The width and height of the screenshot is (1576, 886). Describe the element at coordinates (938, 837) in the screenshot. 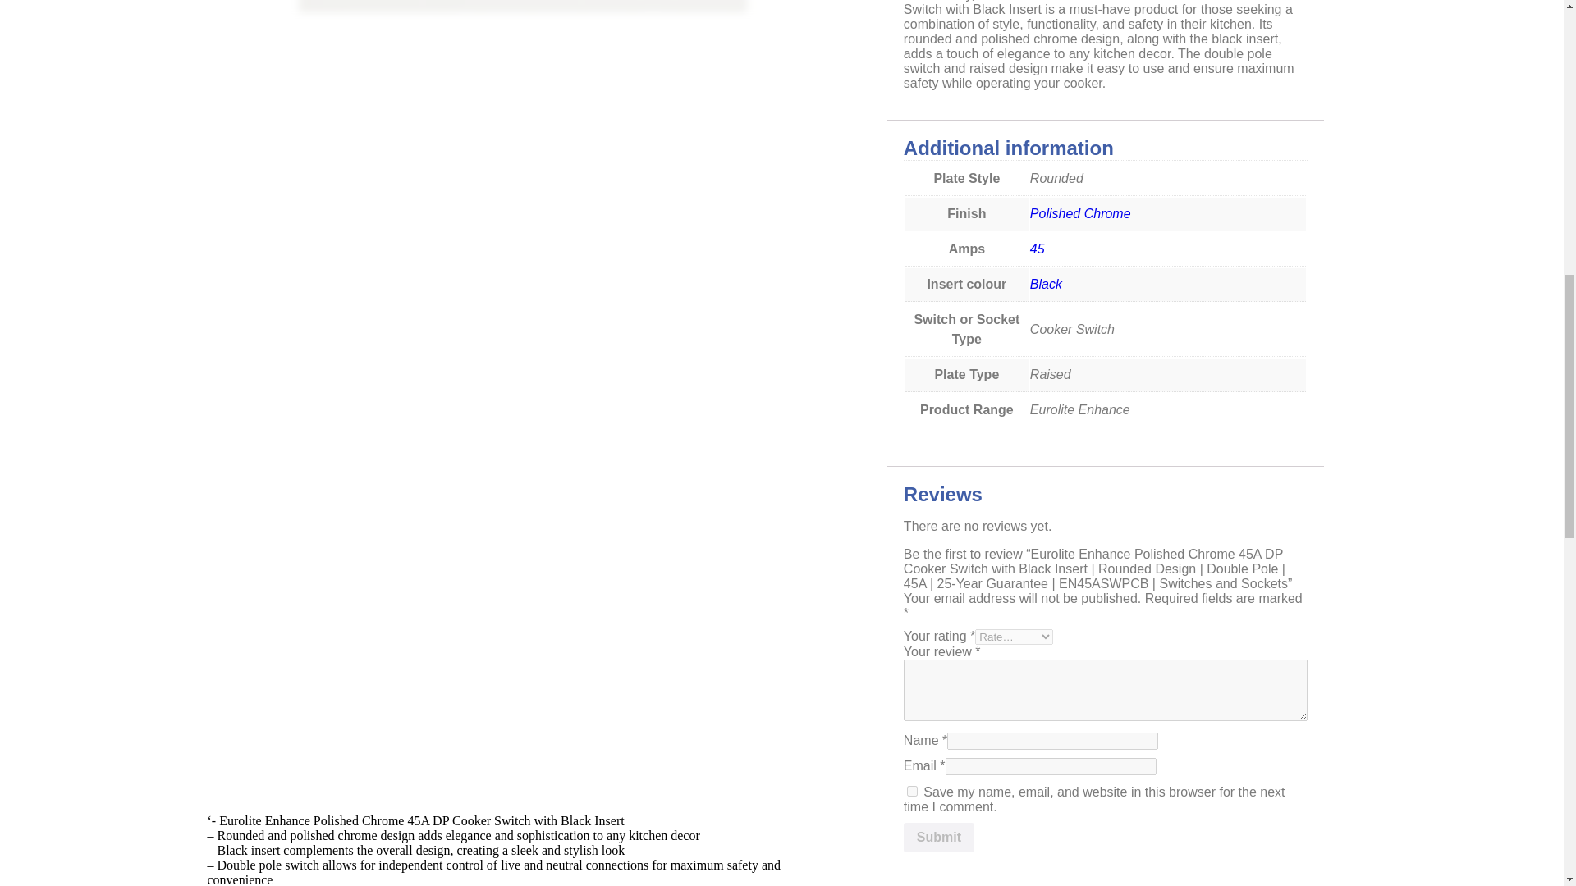

I see `Submit` at that location.